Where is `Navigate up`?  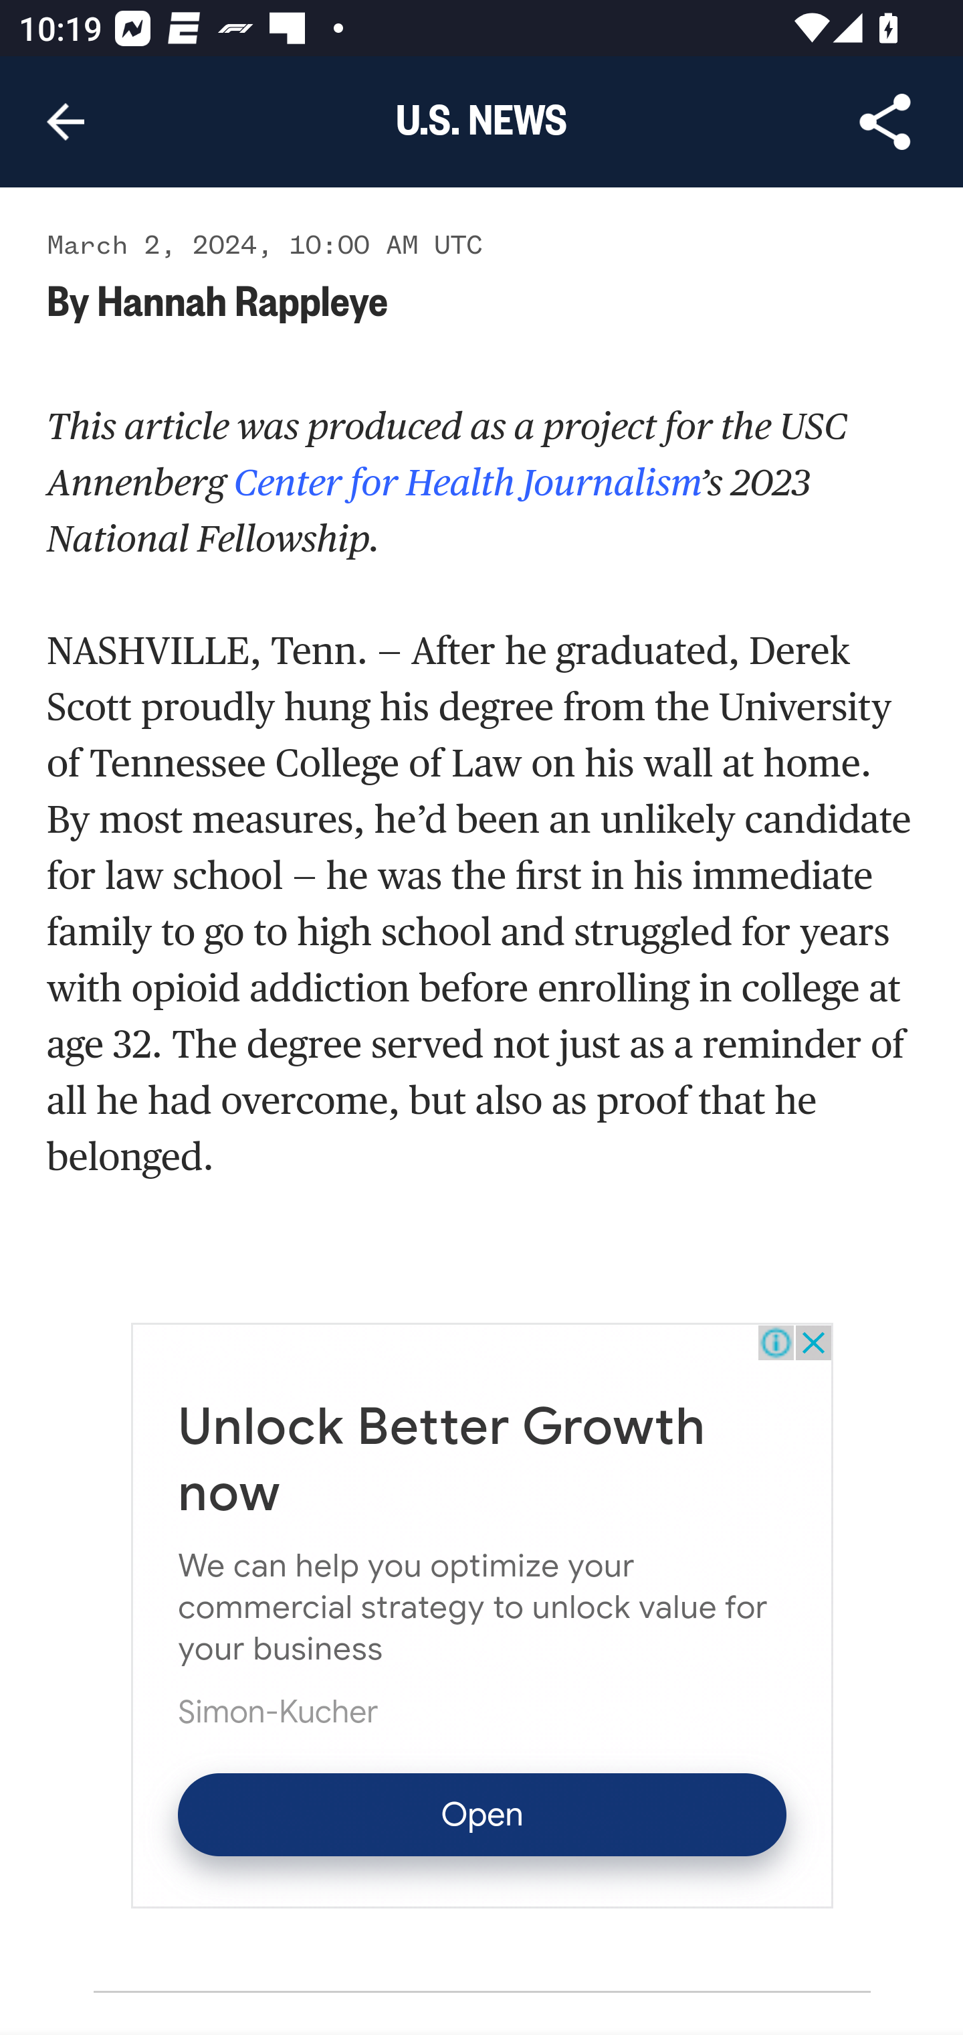
Navigate up is located at coordinates (66, 122).